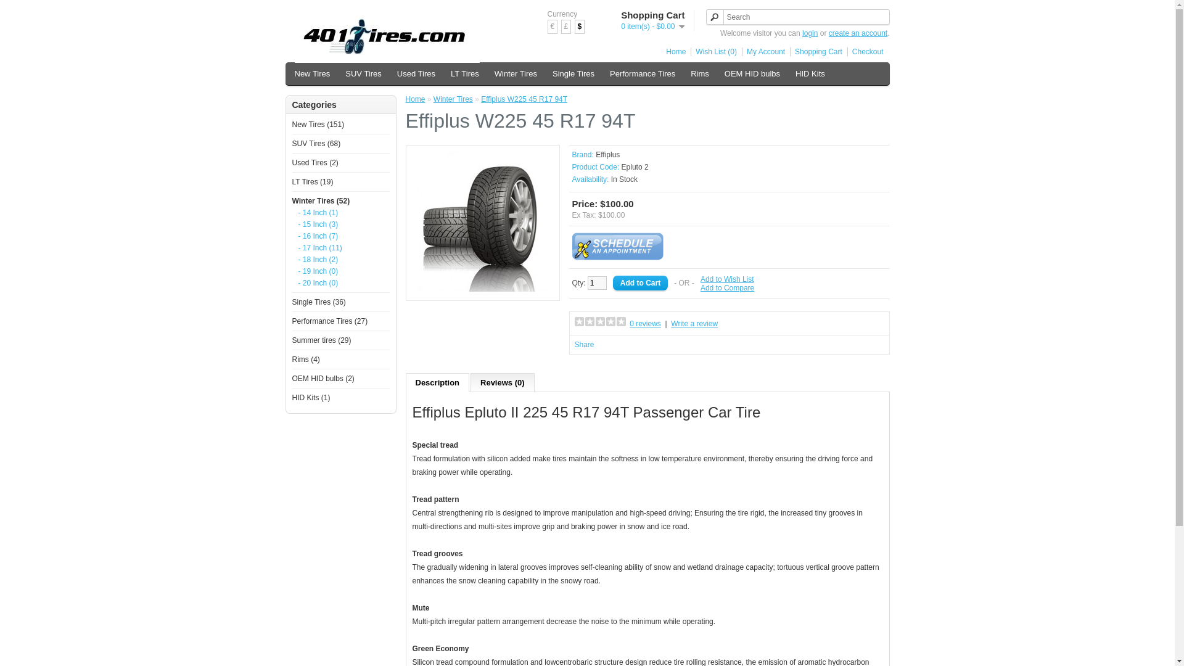 The image size is (1184, 666). I want to click on Effiplus, so click(608, 155).